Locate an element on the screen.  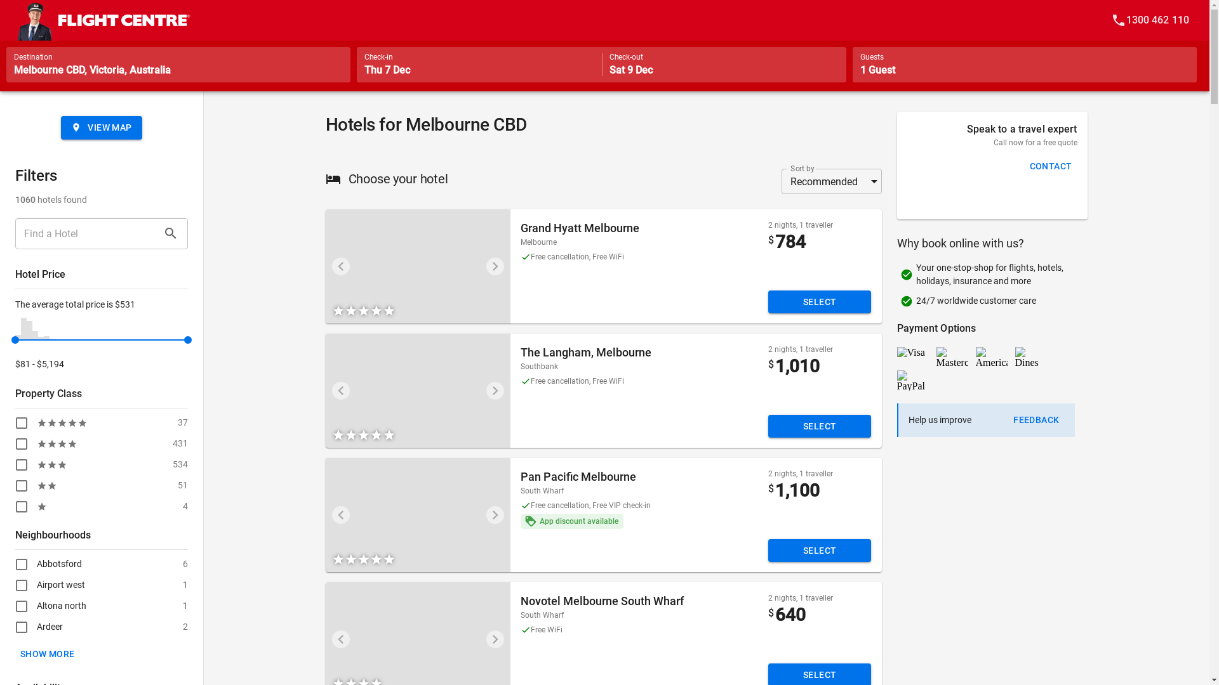
Hotel count: 20 is located at coordinates (41, 339).